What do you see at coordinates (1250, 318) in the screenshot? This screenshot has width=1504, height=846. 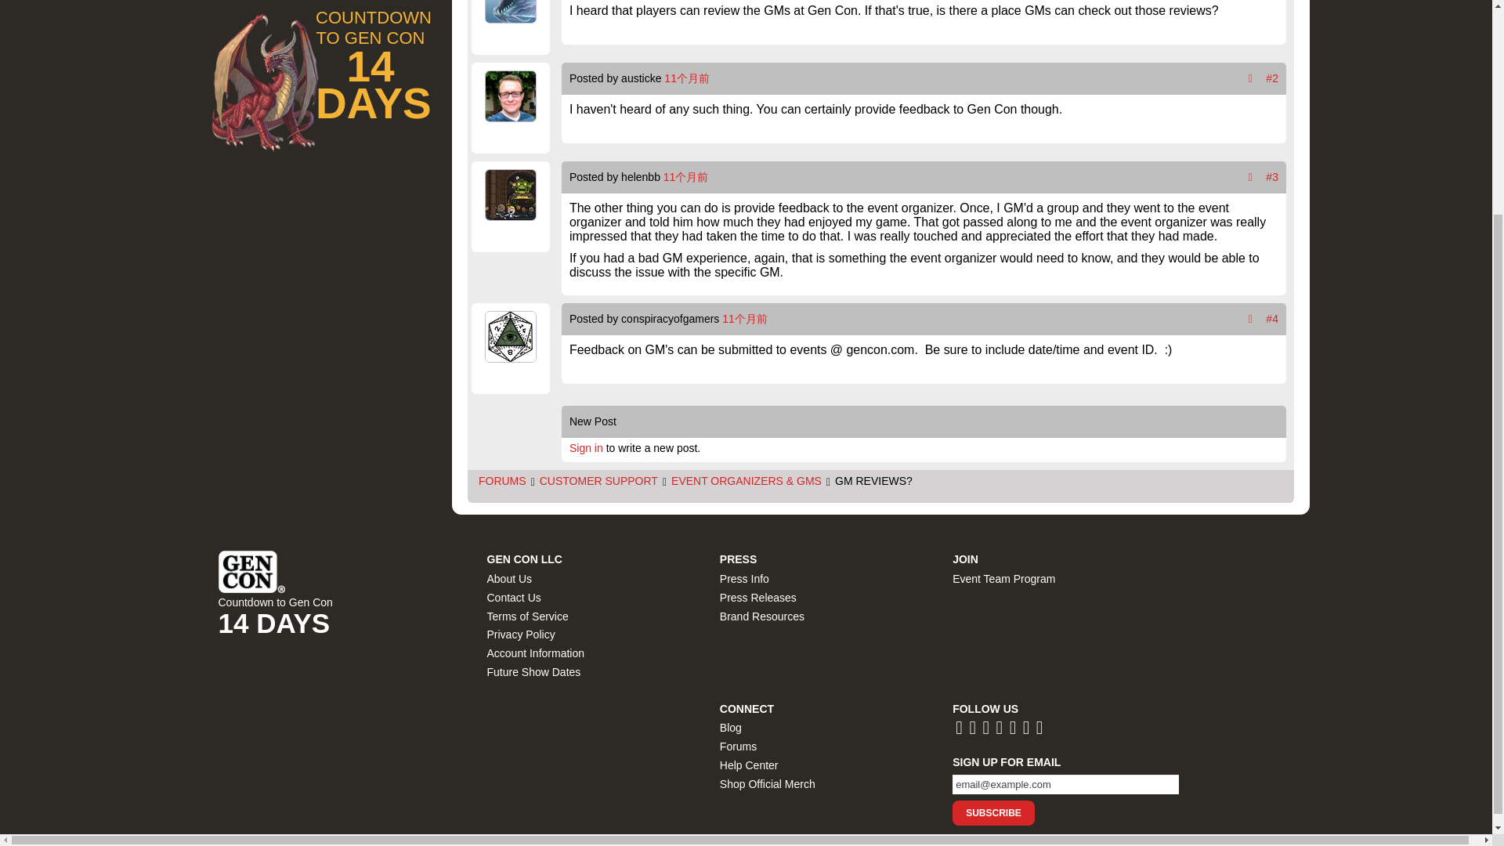 I see `Reply to Post` at bounding box center [1250, 318].